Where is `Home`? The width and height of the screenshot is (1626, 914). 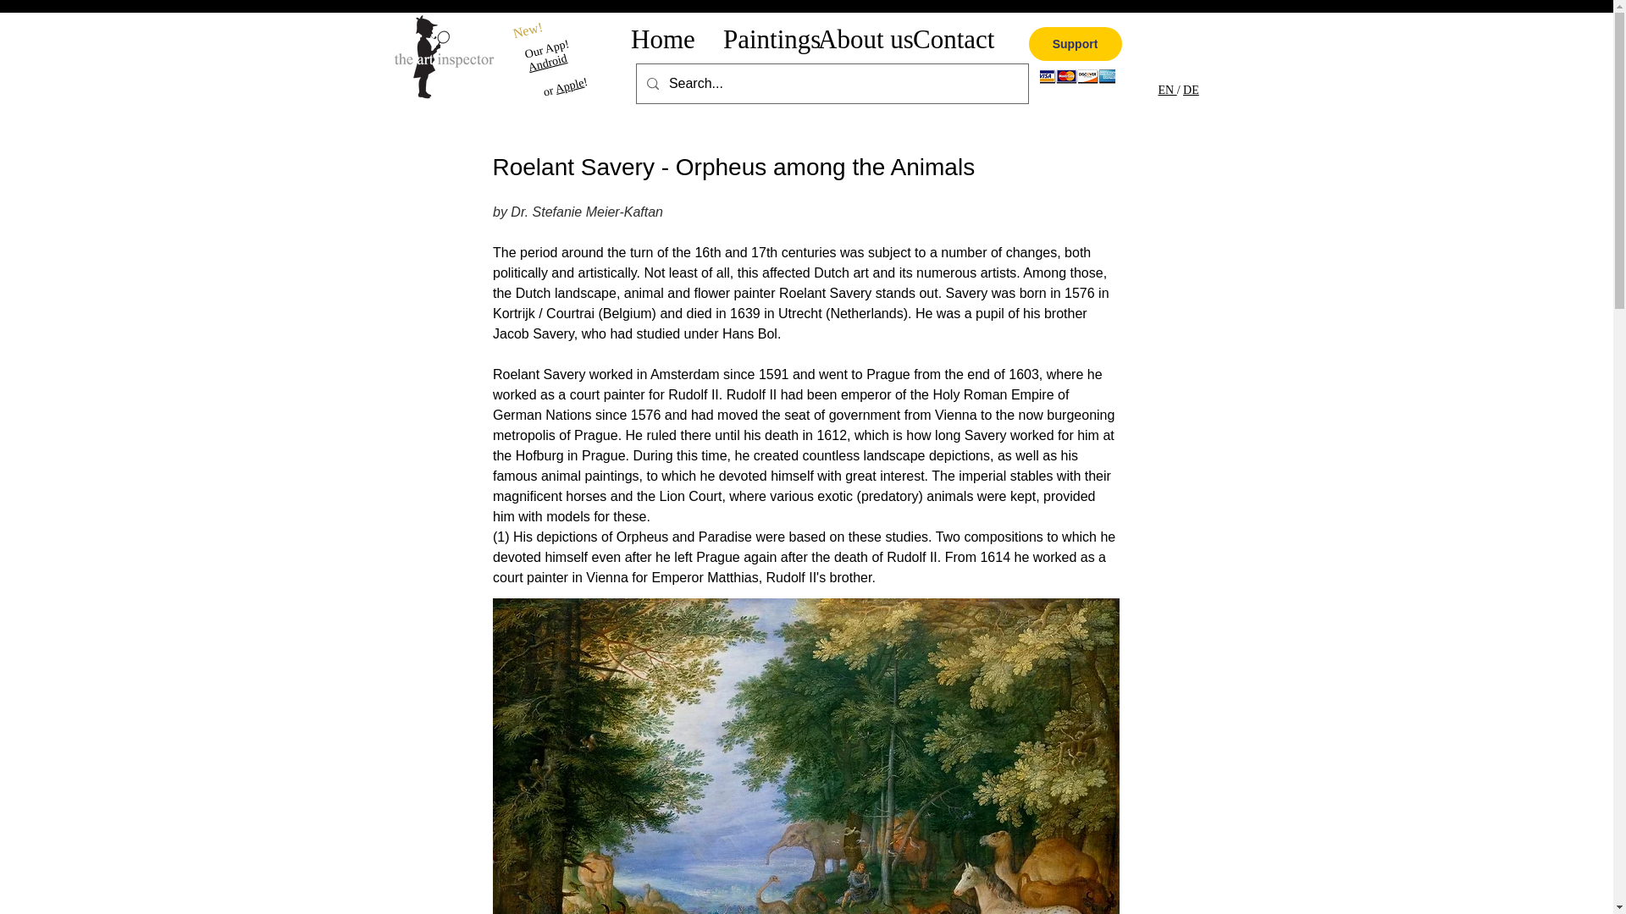 Home is located at coordinates (663, 39).